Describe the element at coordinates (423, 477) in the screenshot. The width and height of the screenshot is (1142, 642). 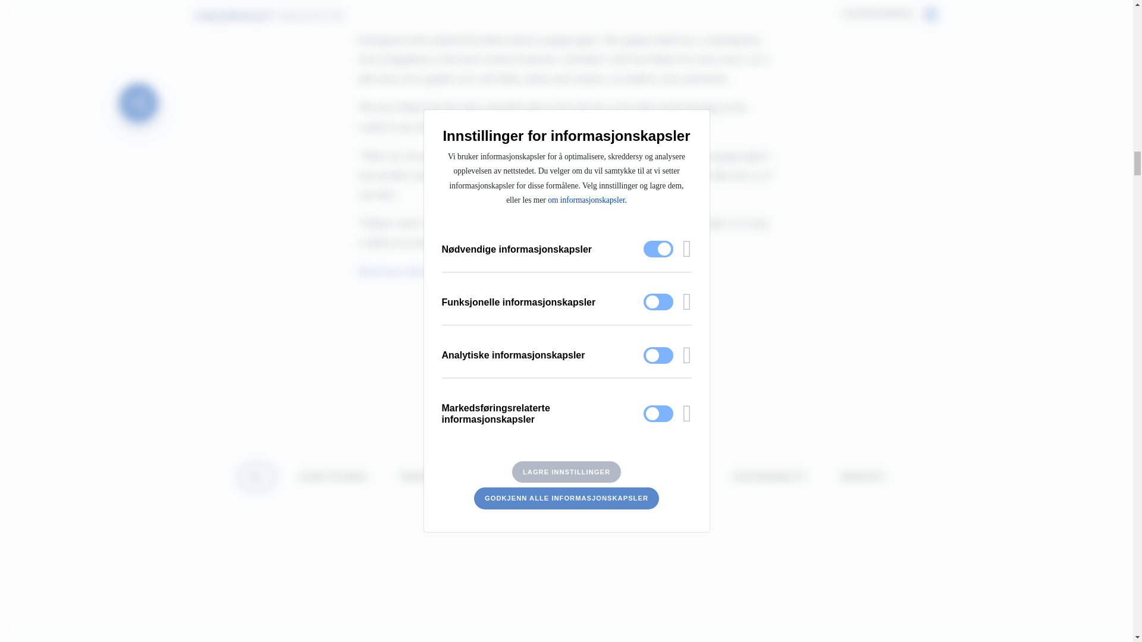
I see `PRODUCT` at that location.